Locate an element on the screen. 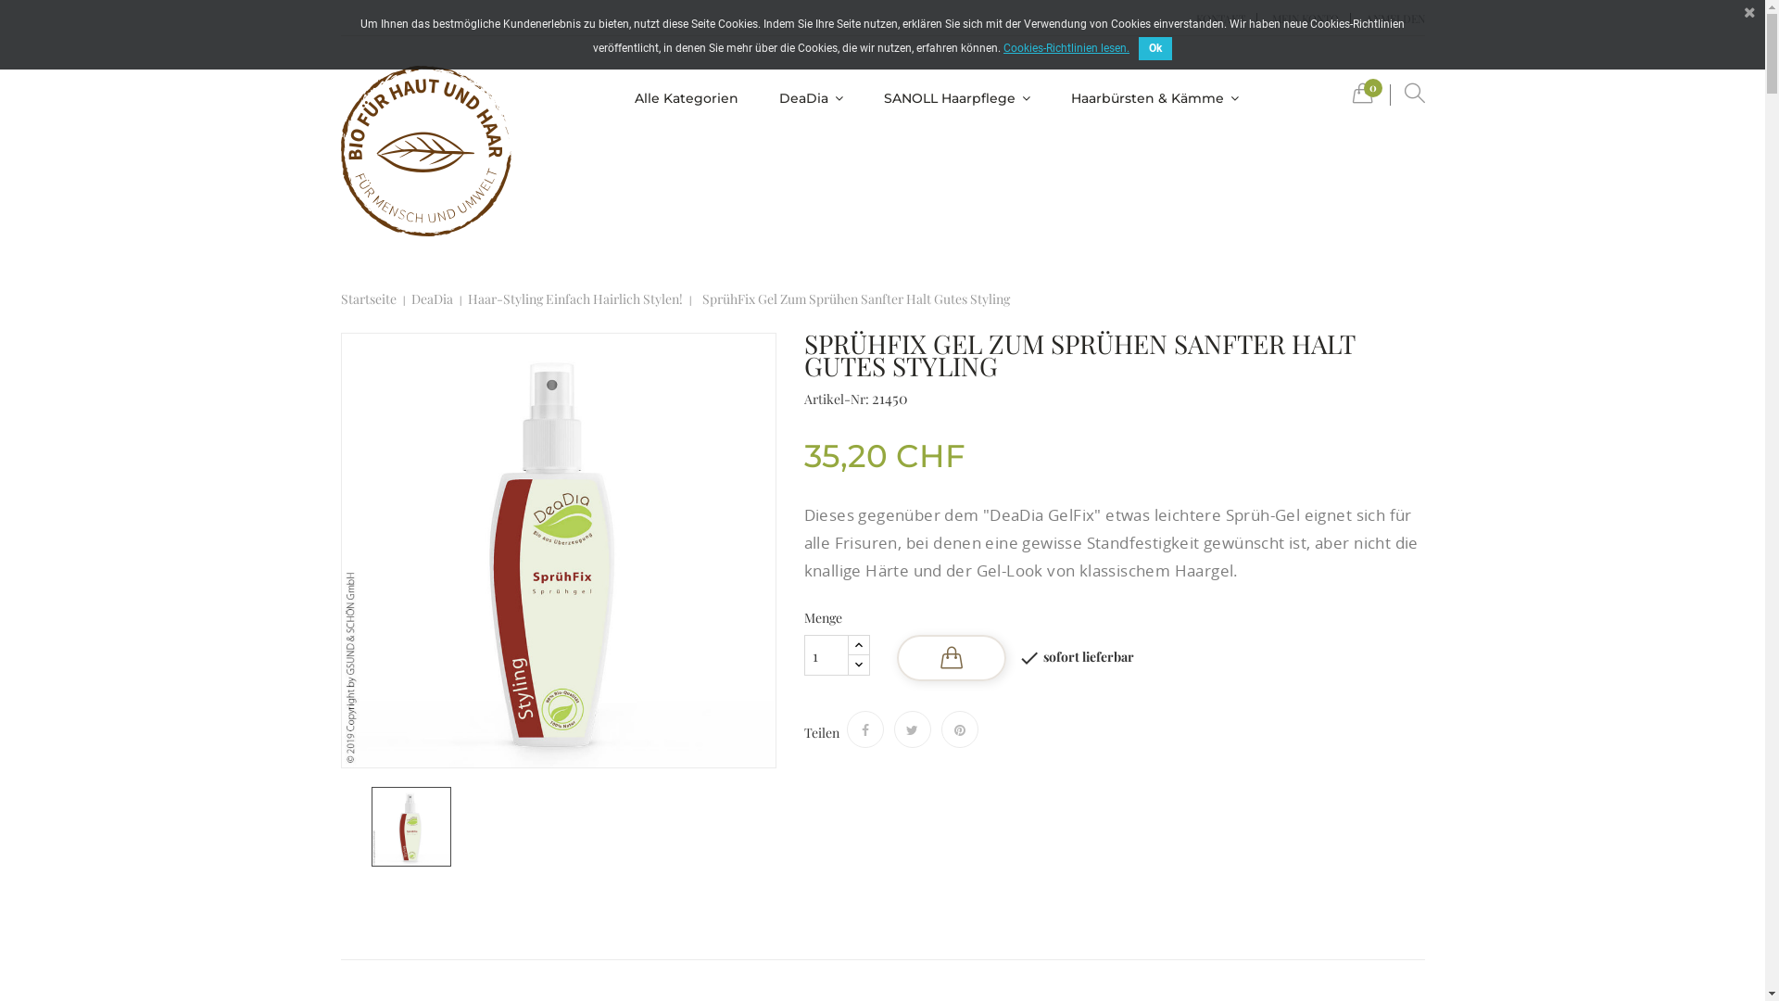 The width and height of the screenshot is (1779, 1001). Cookies-Richtlinien lesen. is located at coordinates (1066, 47).